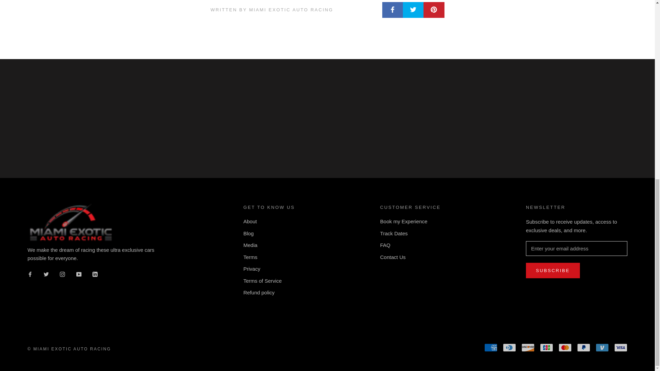  Describe the element at coordinates (602, 348) in the screenshot. I see `Venmo` at that location.